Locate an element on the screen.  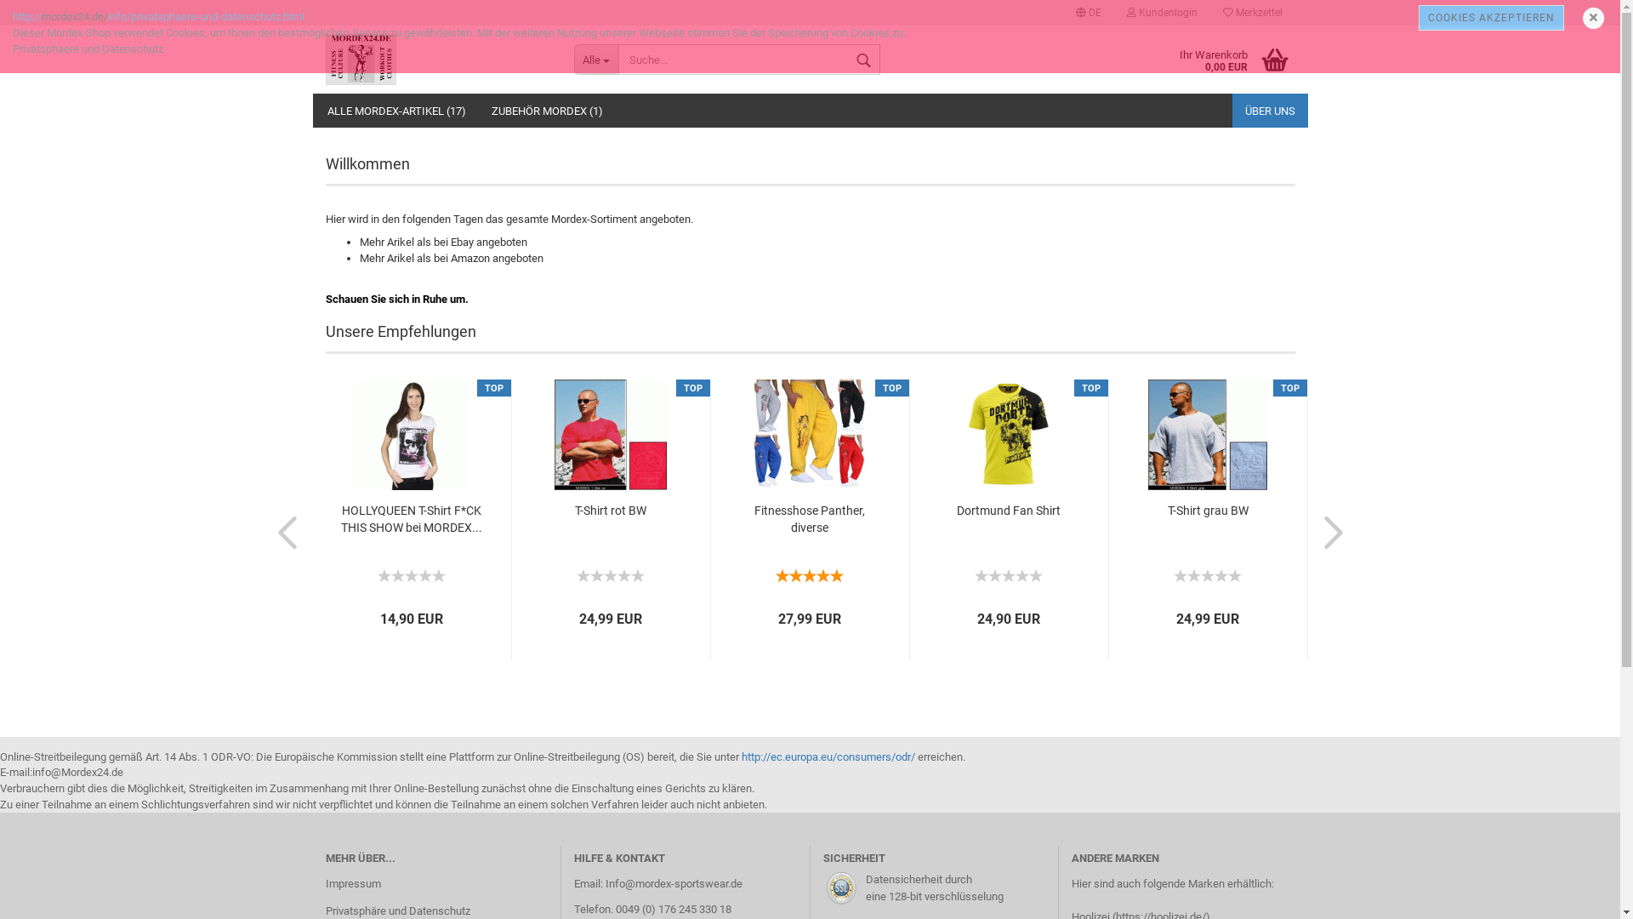
T-Shirt grau BW is located at coordinates (1208, 435).